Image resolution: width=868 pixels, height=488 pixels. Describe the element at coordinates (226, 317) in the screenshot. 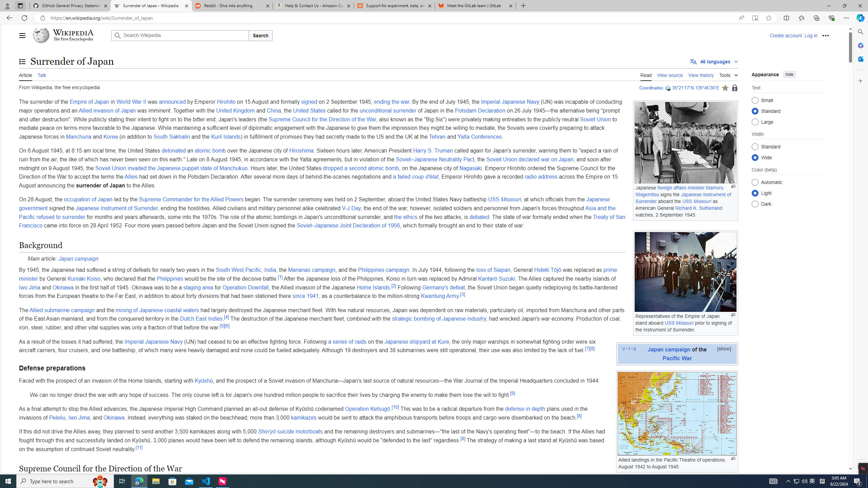

I see `[4]` at that location.